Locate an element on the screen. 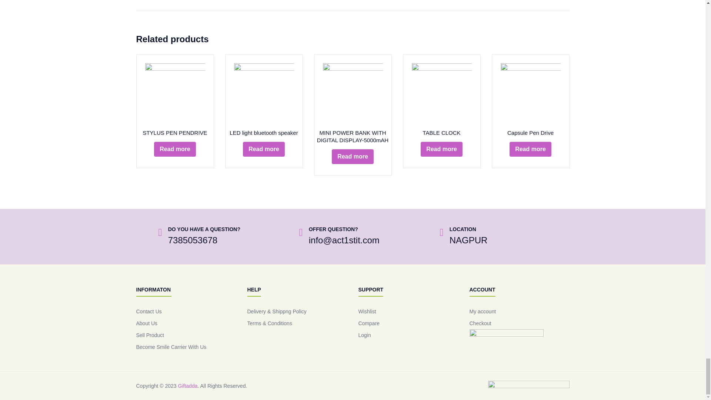 The width and height of the screenshot is (711, 400). LED light bluetooth speaker is located at coordinates (264, 93).